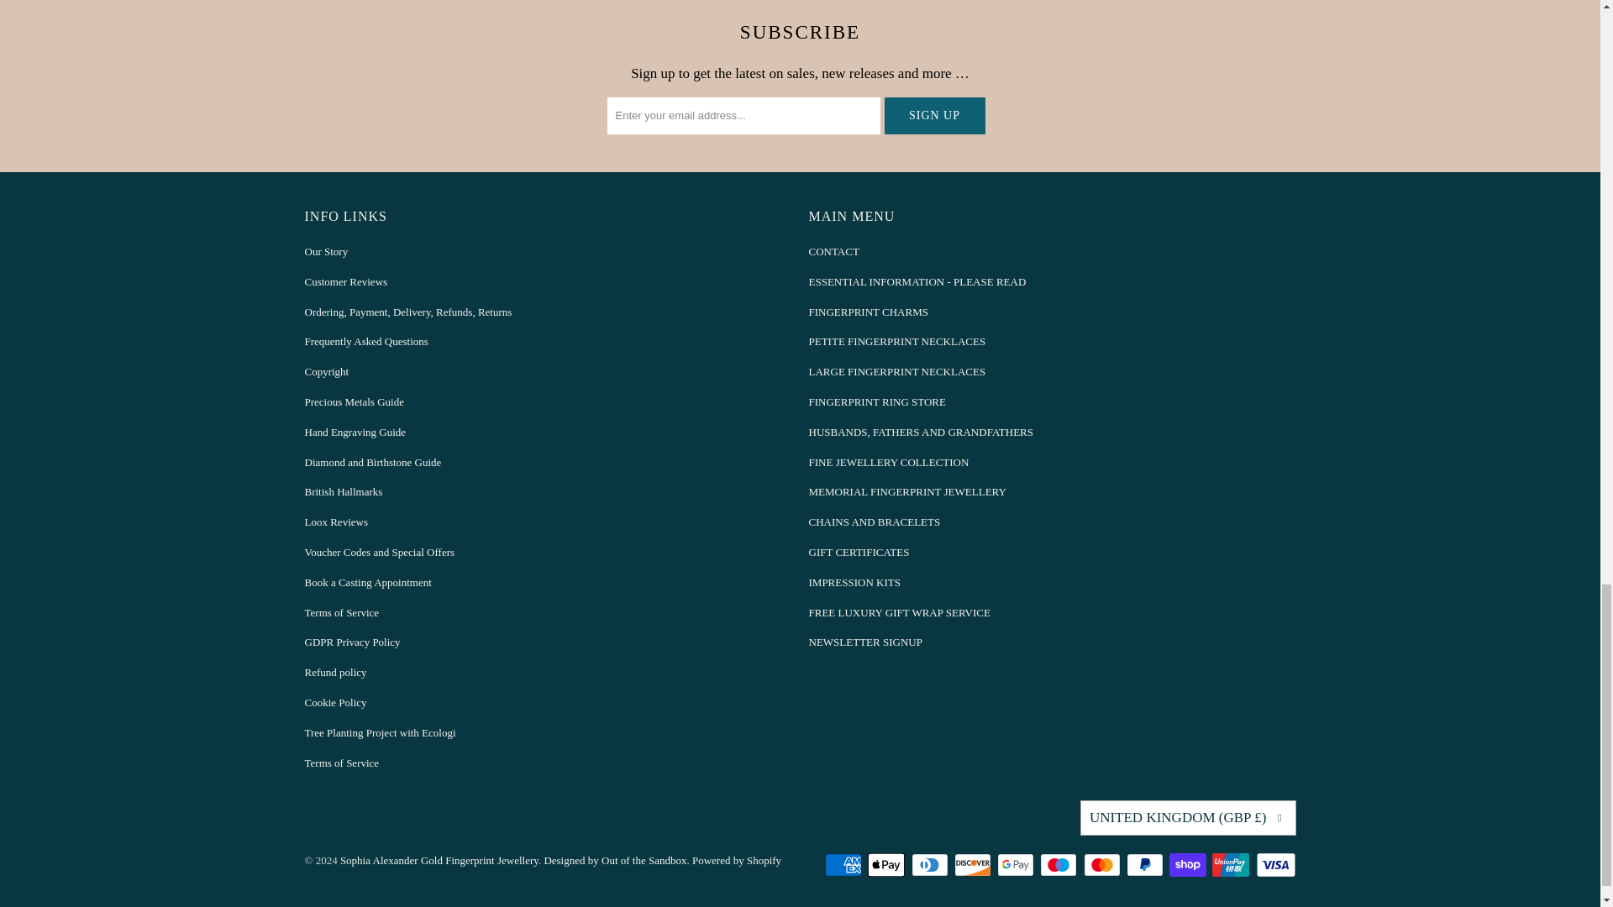 The image size is (1613, 907). Describe the element at coordinates (1104, 865) in the screenshot. I see `Mastercard` at that location.